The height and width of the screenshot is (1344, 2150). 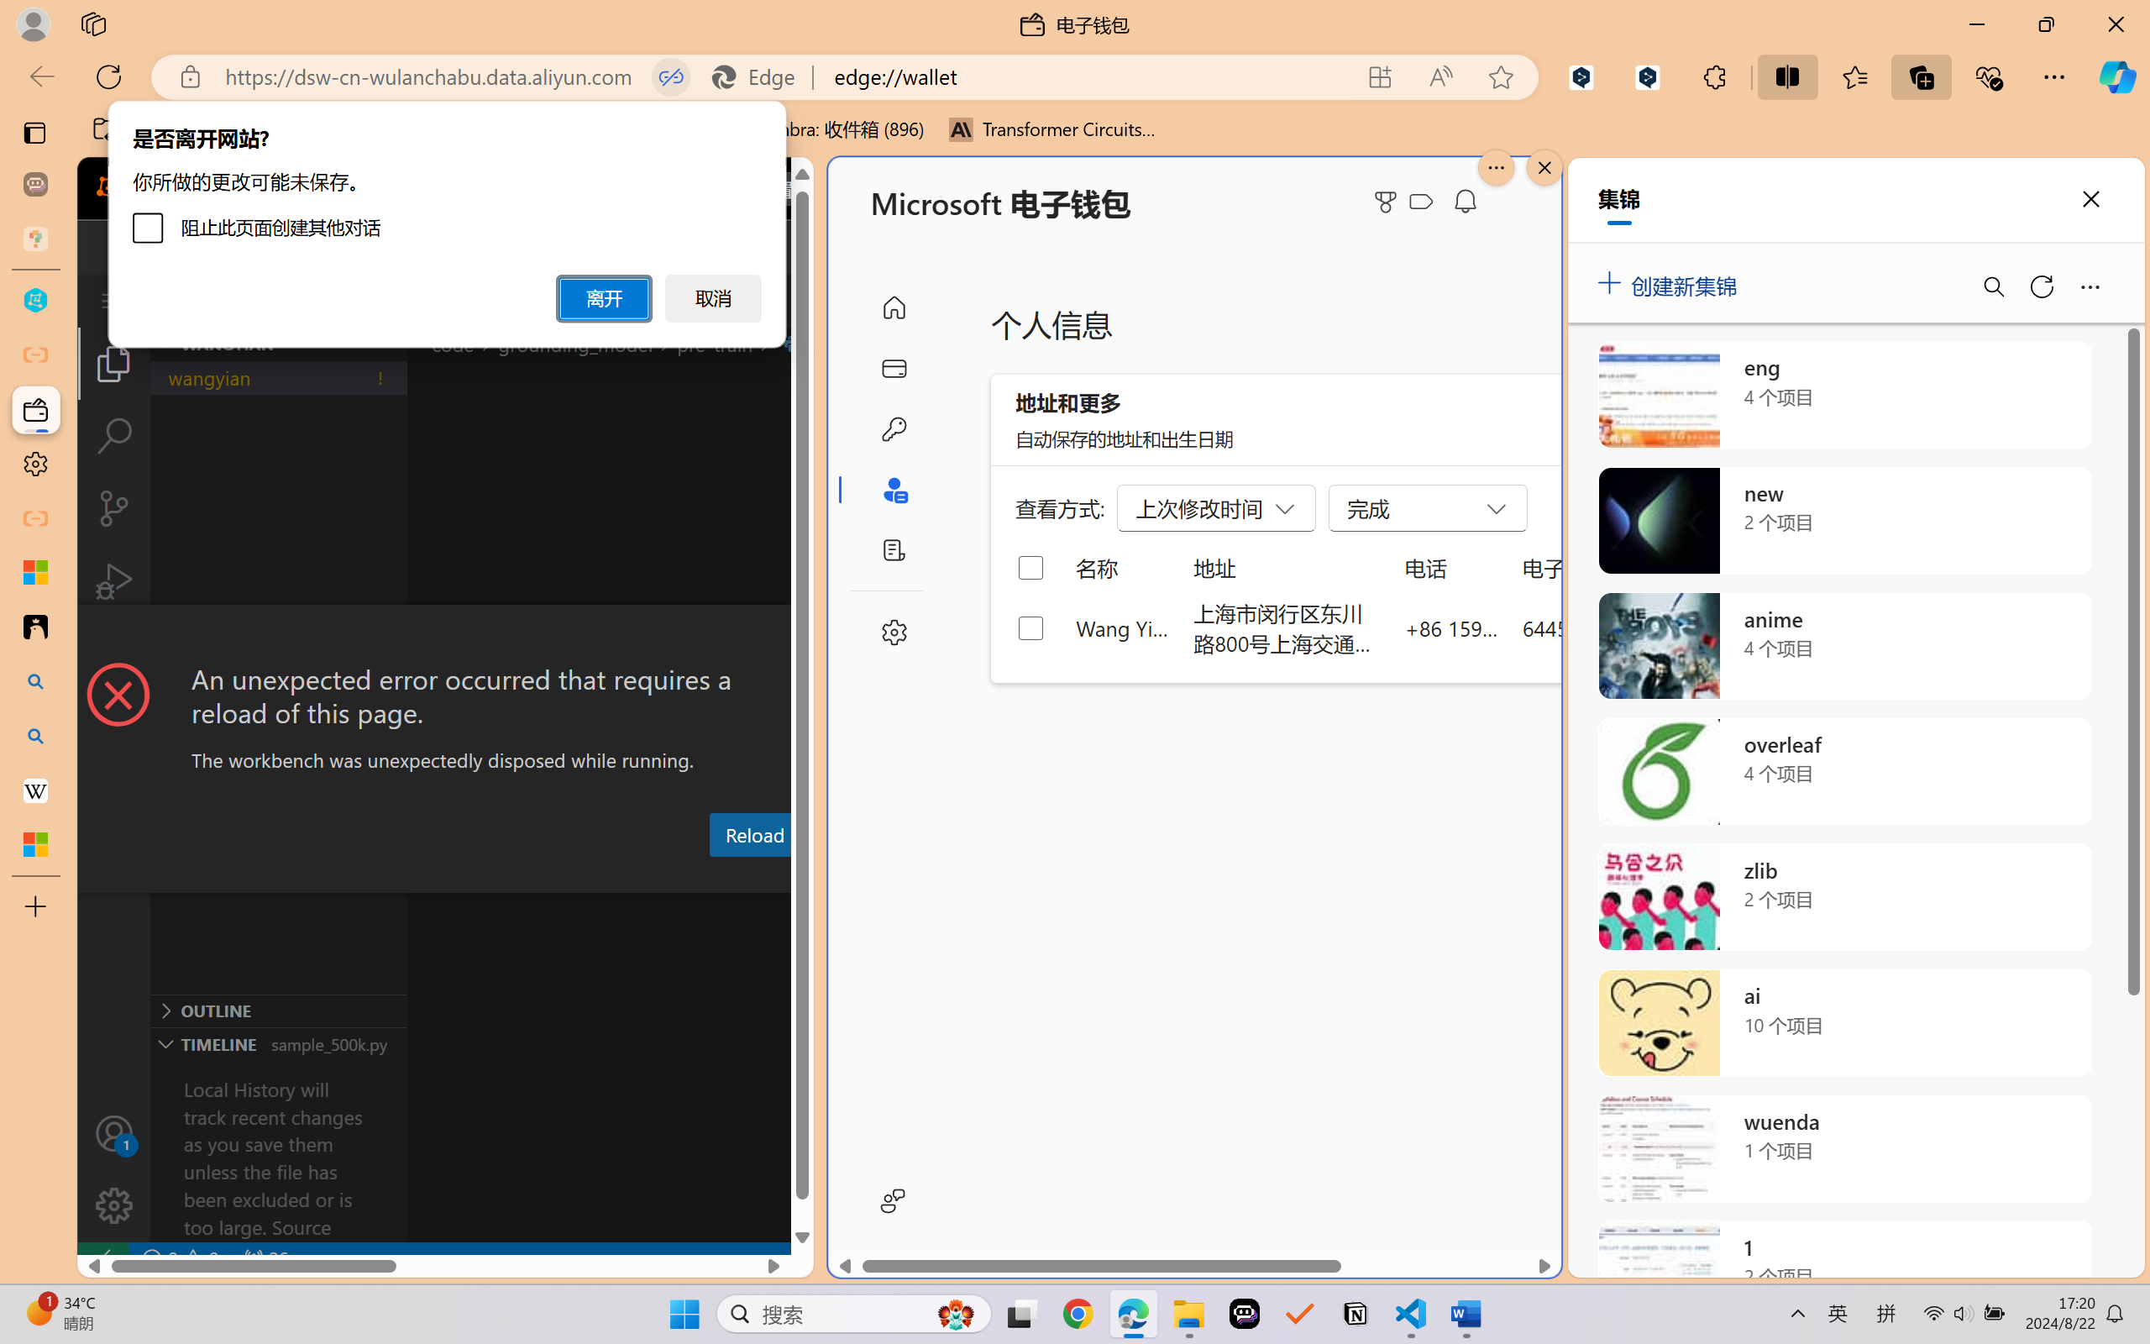 I want to click on Copilot (Ctrl+Shift+.), so click(x=2117, y=76).